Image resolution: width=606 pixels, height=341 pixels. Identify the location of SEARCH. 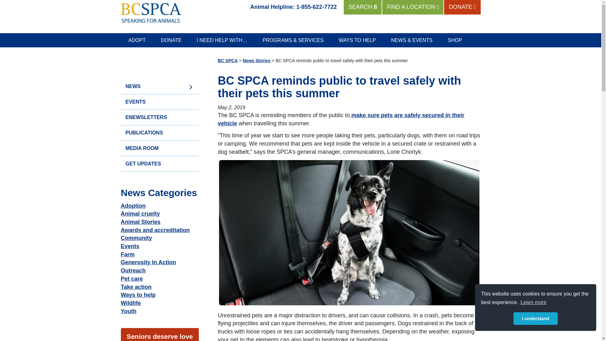
(362, 7).